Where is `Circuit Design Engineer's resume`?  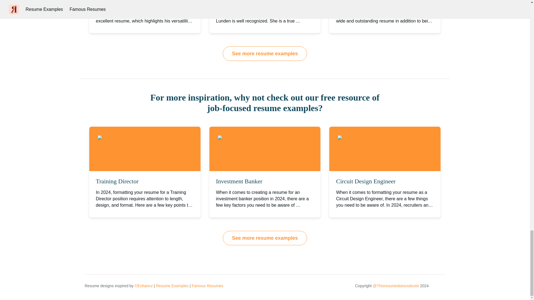 Circuit Design Engineer's resume is located at coordinates (375, 138).